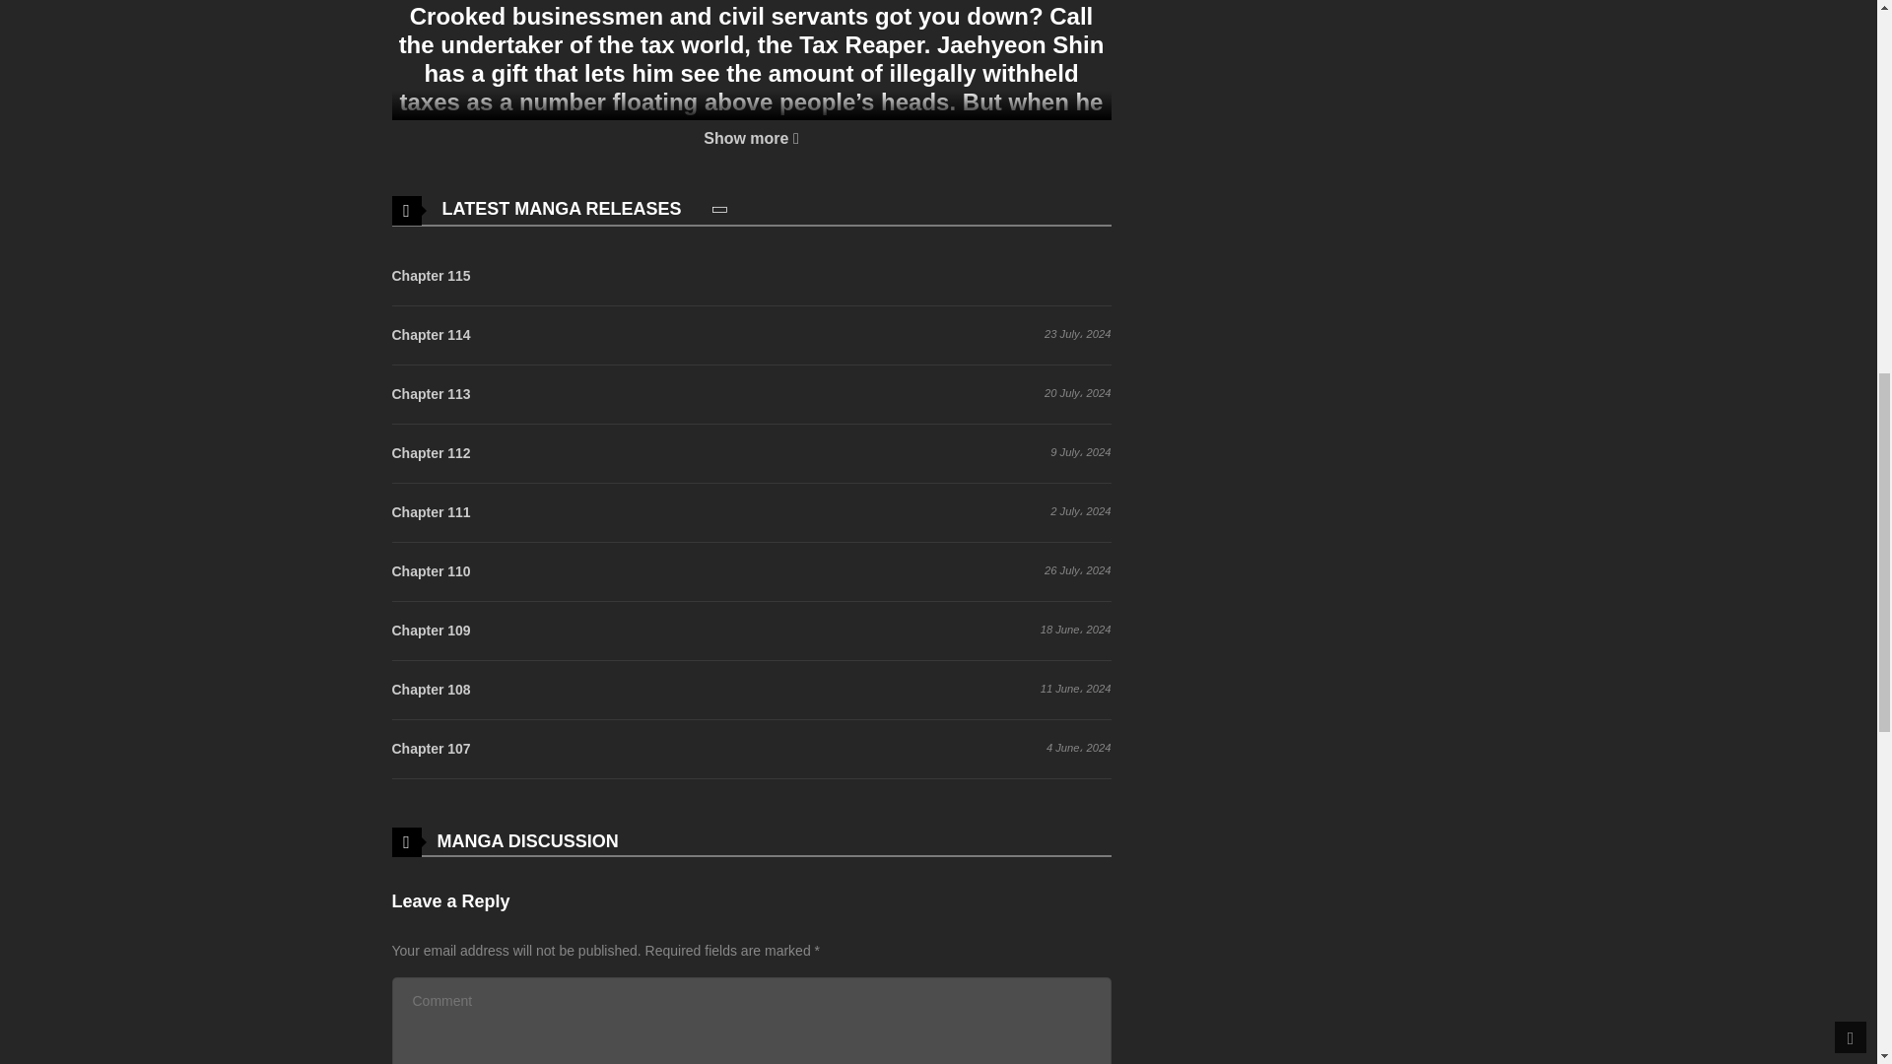  What do you see at coordinates (432, 512) in the screenshot?
I see `Chapter 111` at bounding box center [432, 512].